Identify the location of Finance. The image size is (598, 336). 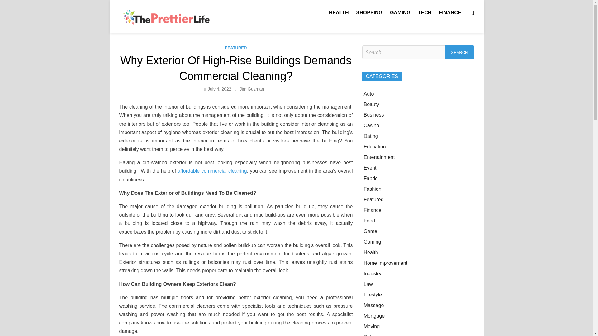
(373, 210).